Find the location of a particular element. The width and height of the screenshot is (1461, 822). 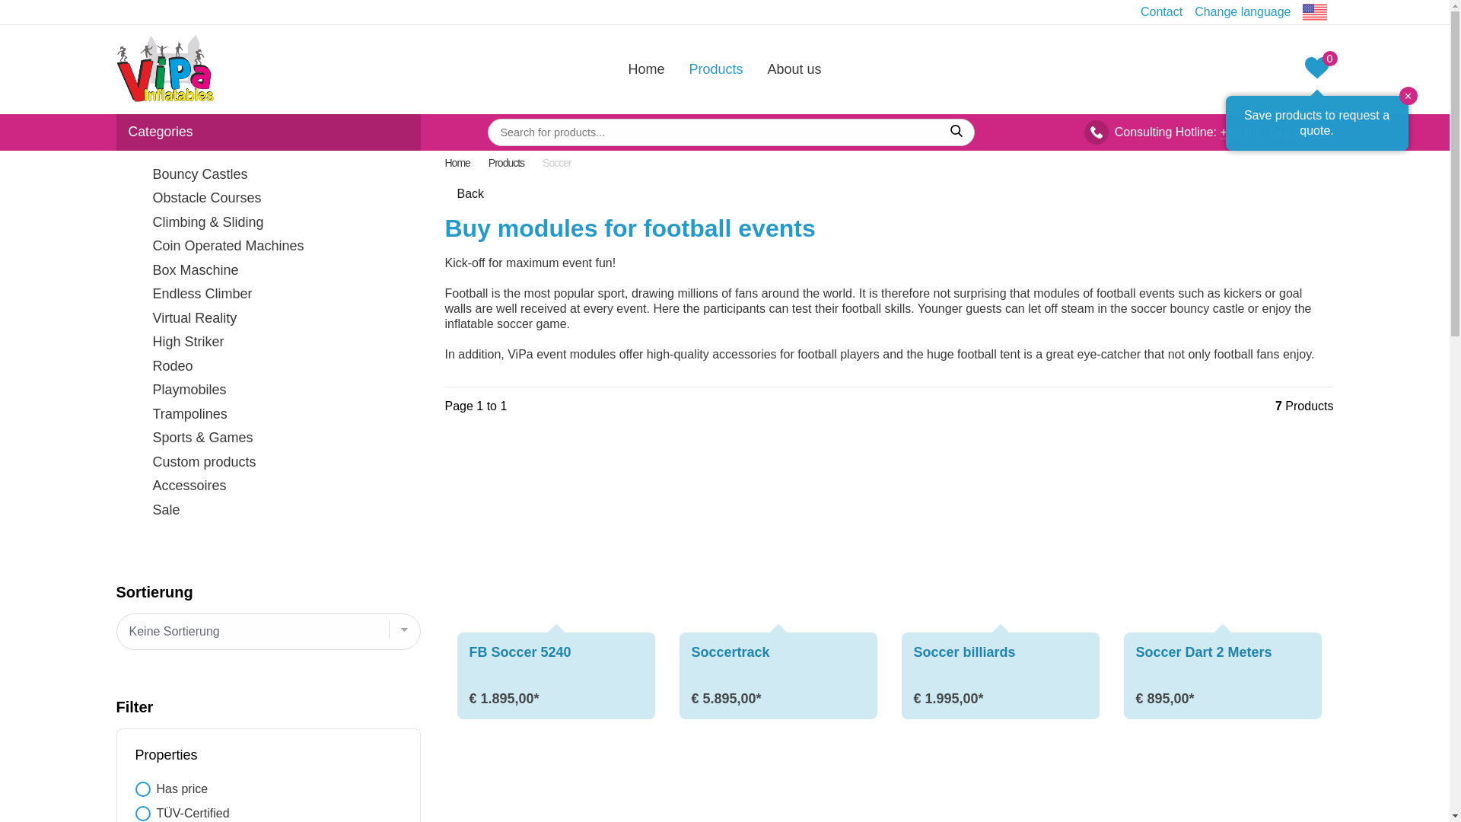

Rodeo is located at coordinates (268, 366).